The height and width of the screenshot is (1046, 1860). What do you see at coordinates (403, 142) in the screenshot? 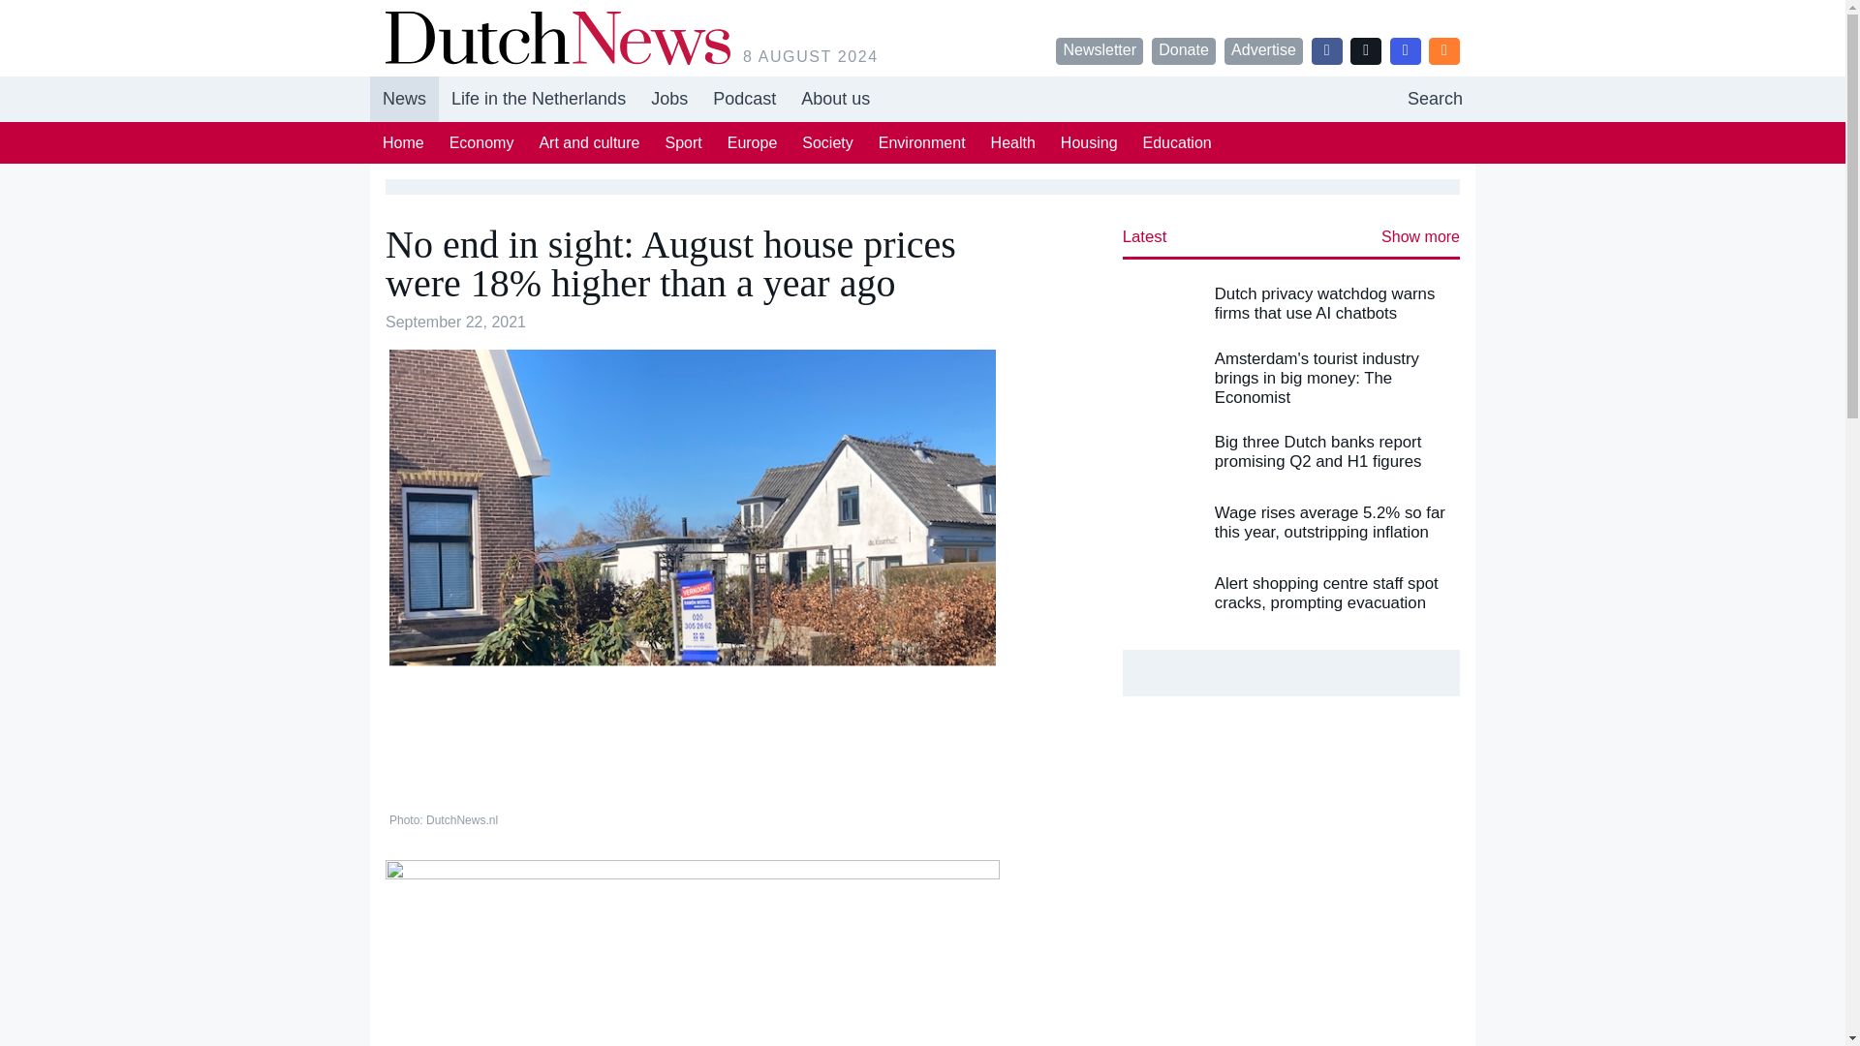
I see `Home` at bounding box center [403, 142].